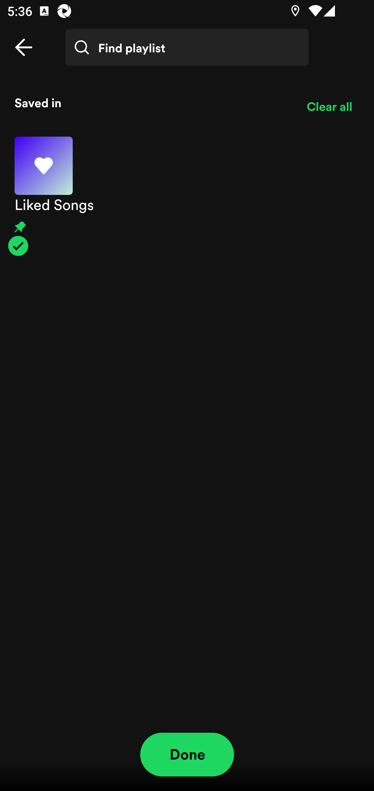 The height and width of the screenshot is (791, 374). What do you see at coordinates (24, 47) in the screenshot?
I see `Back` at bounding box center [24, 47].